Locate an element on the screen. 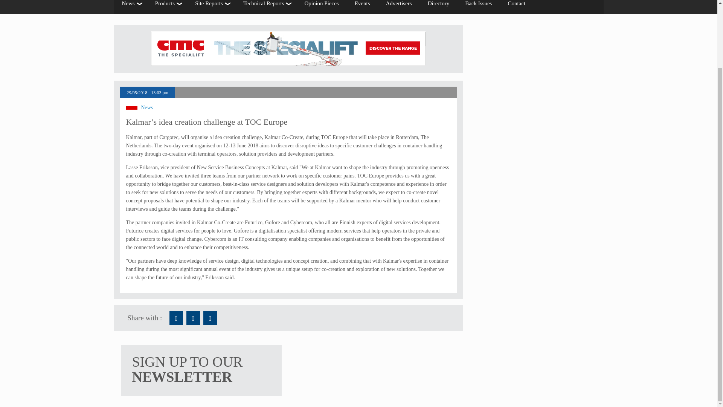  News is located at coordinates (130, 7).